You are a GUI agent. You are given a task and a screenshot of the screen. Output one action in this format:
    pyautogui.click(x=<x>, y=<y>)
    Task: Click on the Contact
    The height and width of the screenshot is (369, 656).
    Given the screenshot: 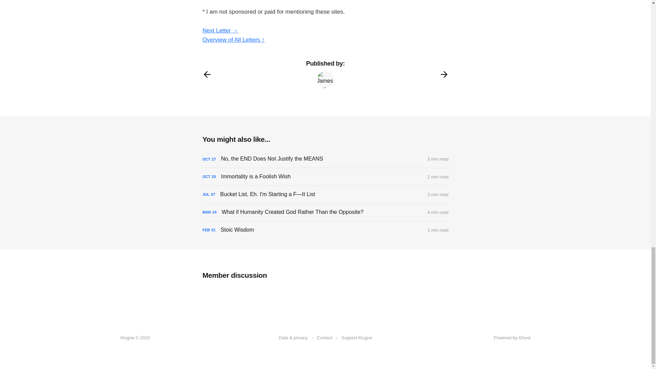 What is the action you would take?
    pyautogui.click(x=325, y=338)
    